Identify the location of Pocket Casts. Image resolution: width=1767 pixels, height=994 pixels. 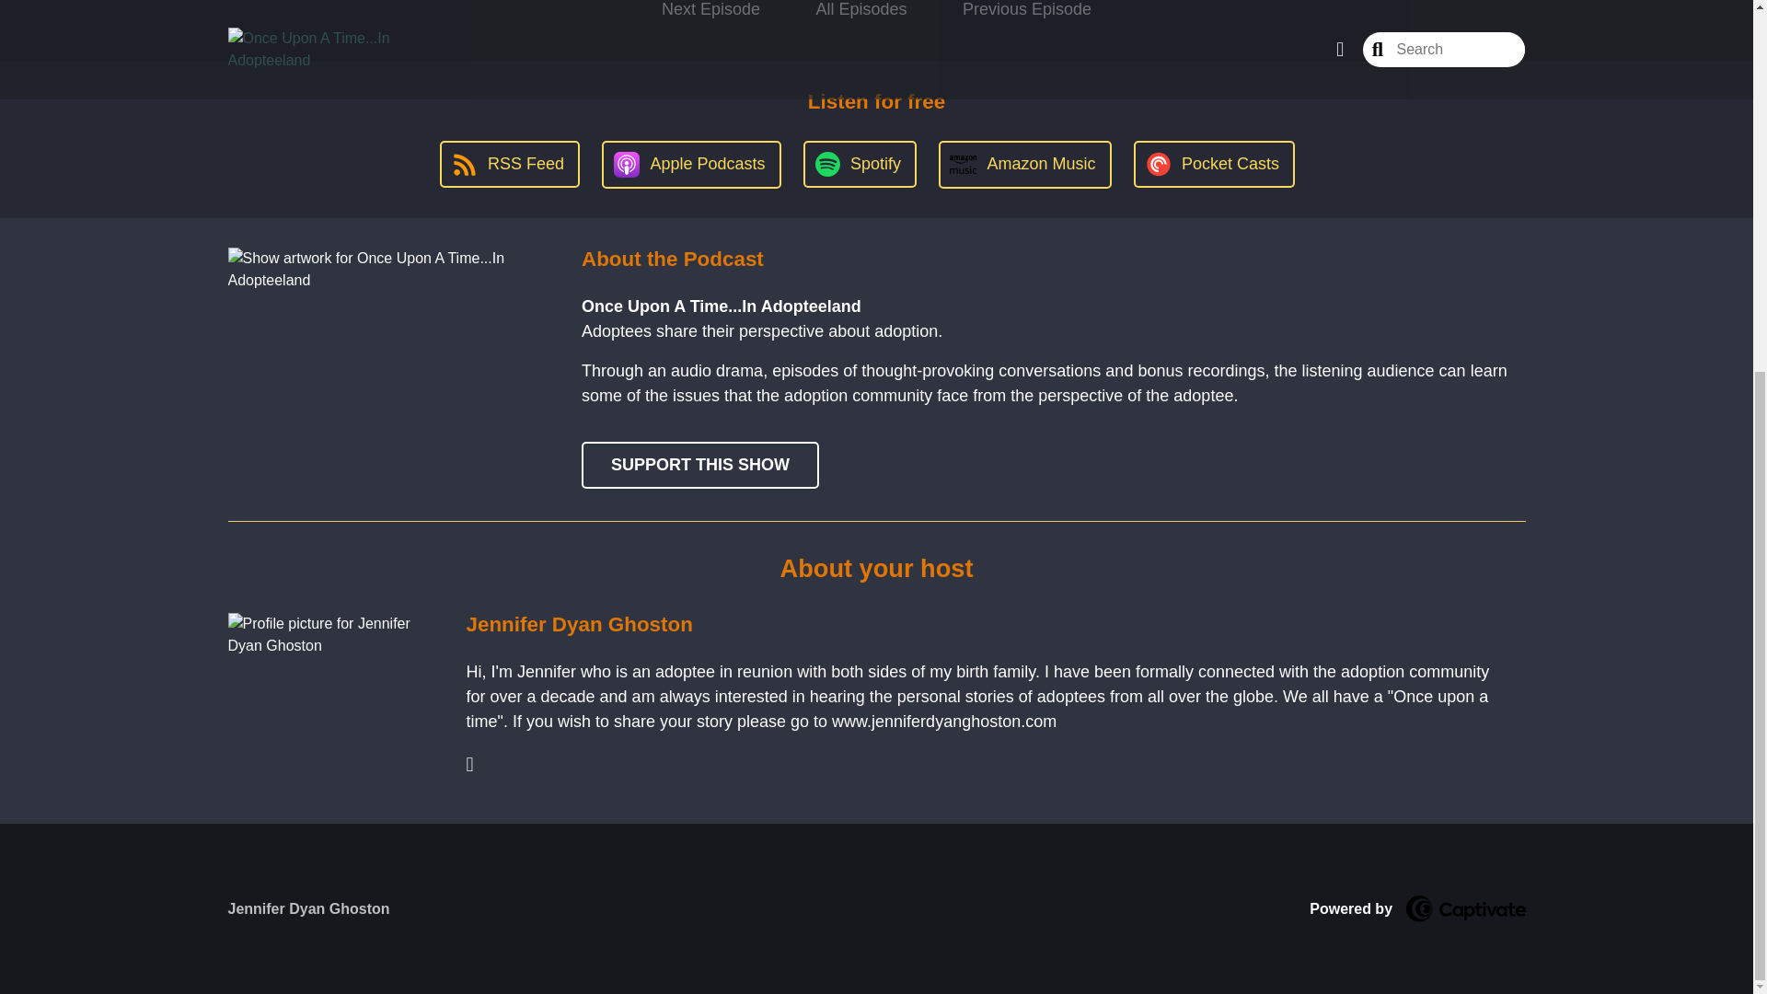
(1215, 164).